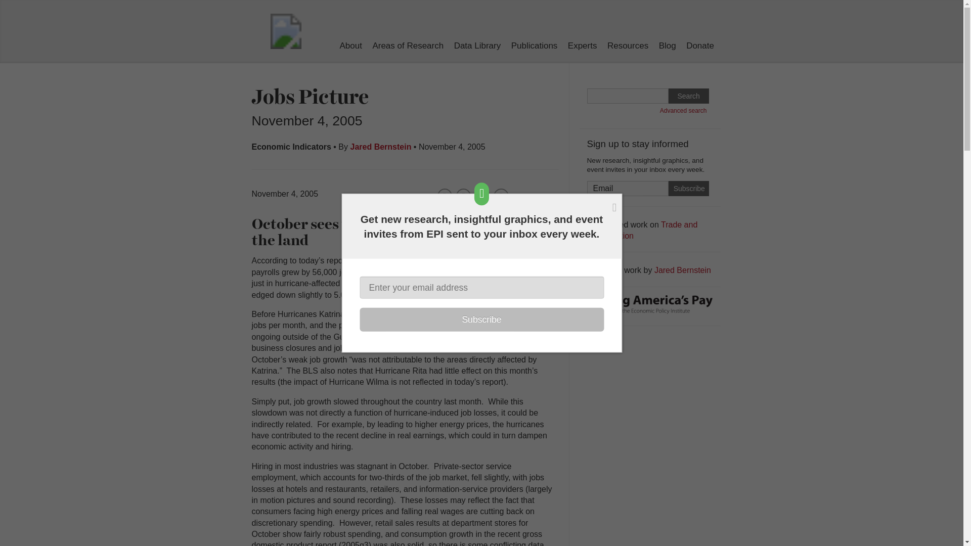 Image resolution: width=971 pixels, height=546 pixels. What do you see at coordinates (351, 45) in the screenshot?
I see `About` at bounding box center [351, 45].